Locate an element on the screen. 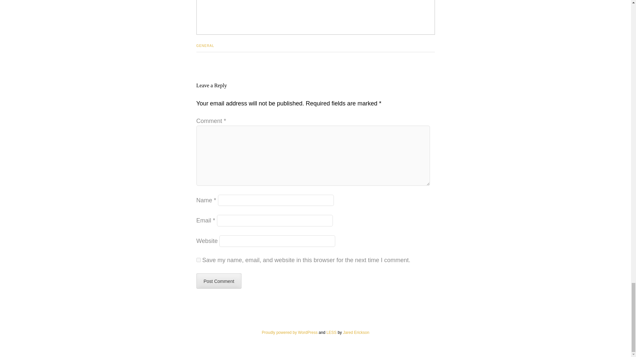 Image resolution: width=636 pixels, height=357 pixels. LESS is located at coordinates (331, 333).